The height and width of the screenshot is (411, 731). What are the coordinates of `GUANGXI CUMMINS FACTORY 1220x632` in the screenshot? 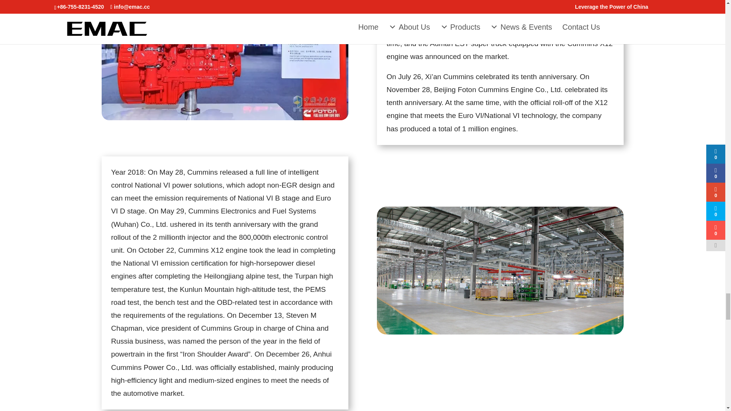 It's located at (500, 271).